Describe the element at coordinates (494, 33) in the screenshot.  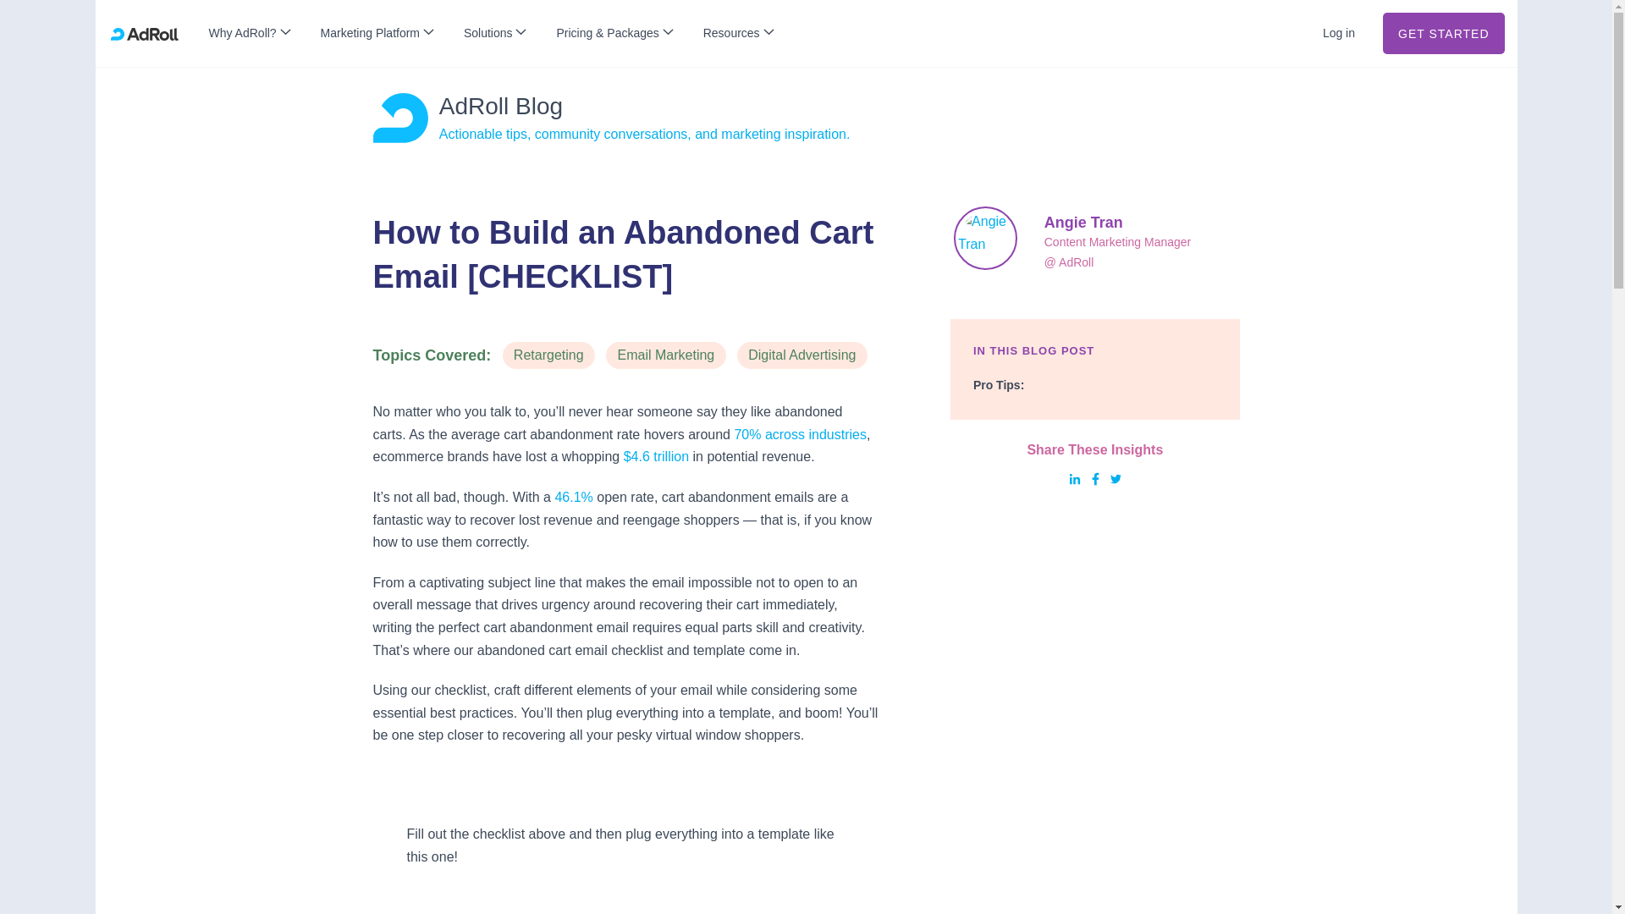
I see `Solutions` at that location.